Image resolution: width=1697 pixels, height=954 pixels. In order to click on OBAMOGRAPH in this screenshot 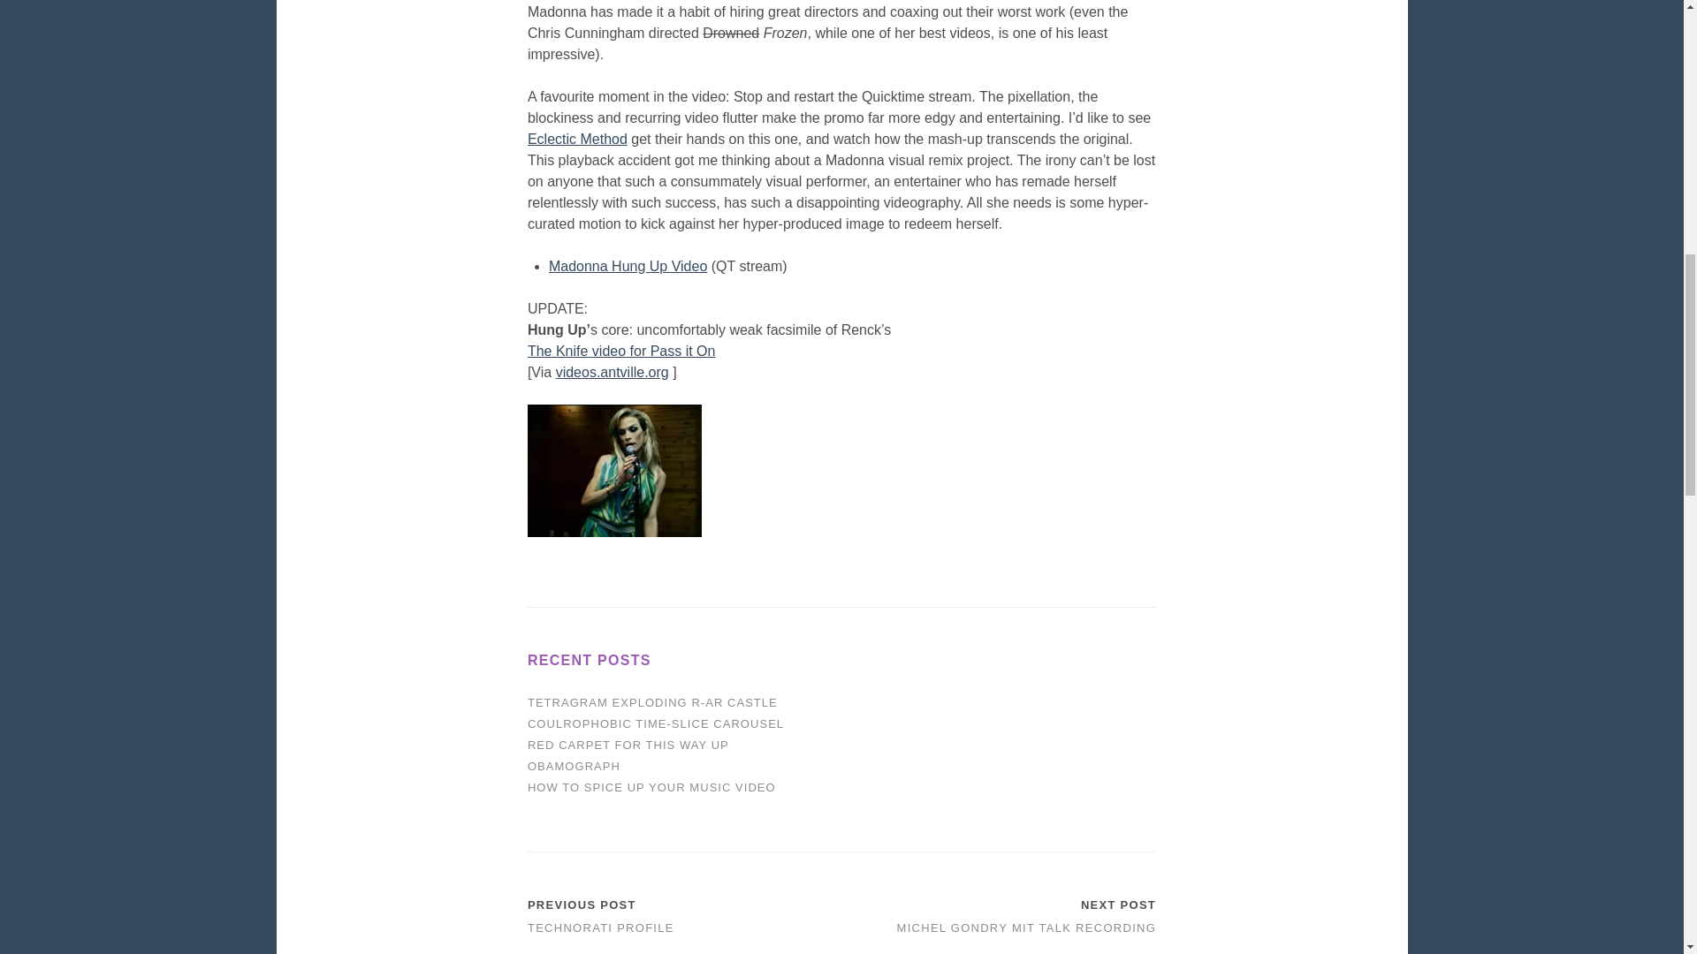, I will do `click(575, 765)`.